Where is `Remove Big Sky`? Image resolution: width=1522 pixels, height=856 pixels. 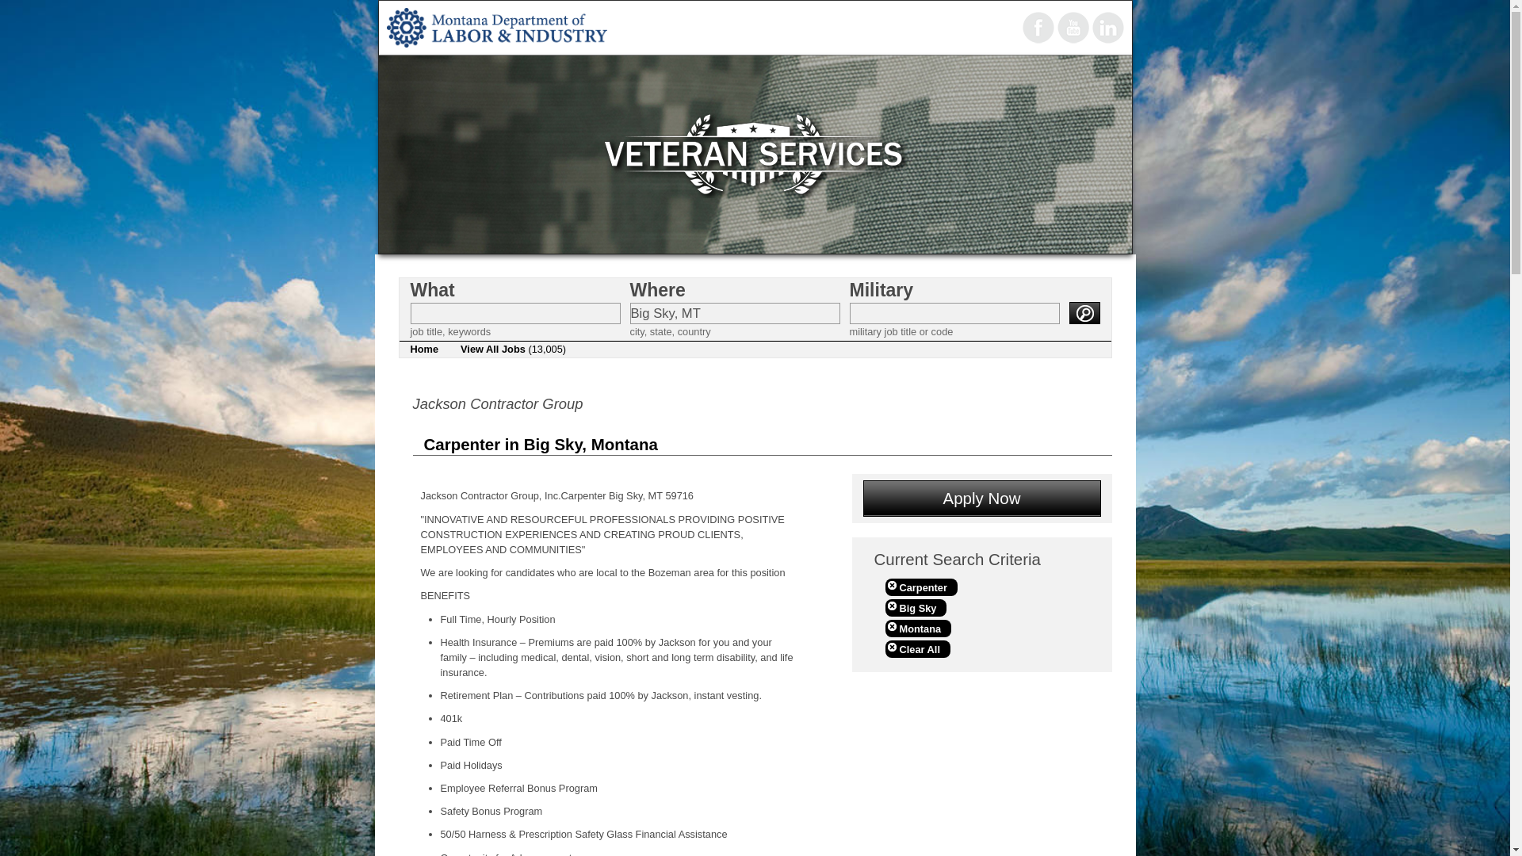 Remove Big Sky is located at coordinates (915, 607).